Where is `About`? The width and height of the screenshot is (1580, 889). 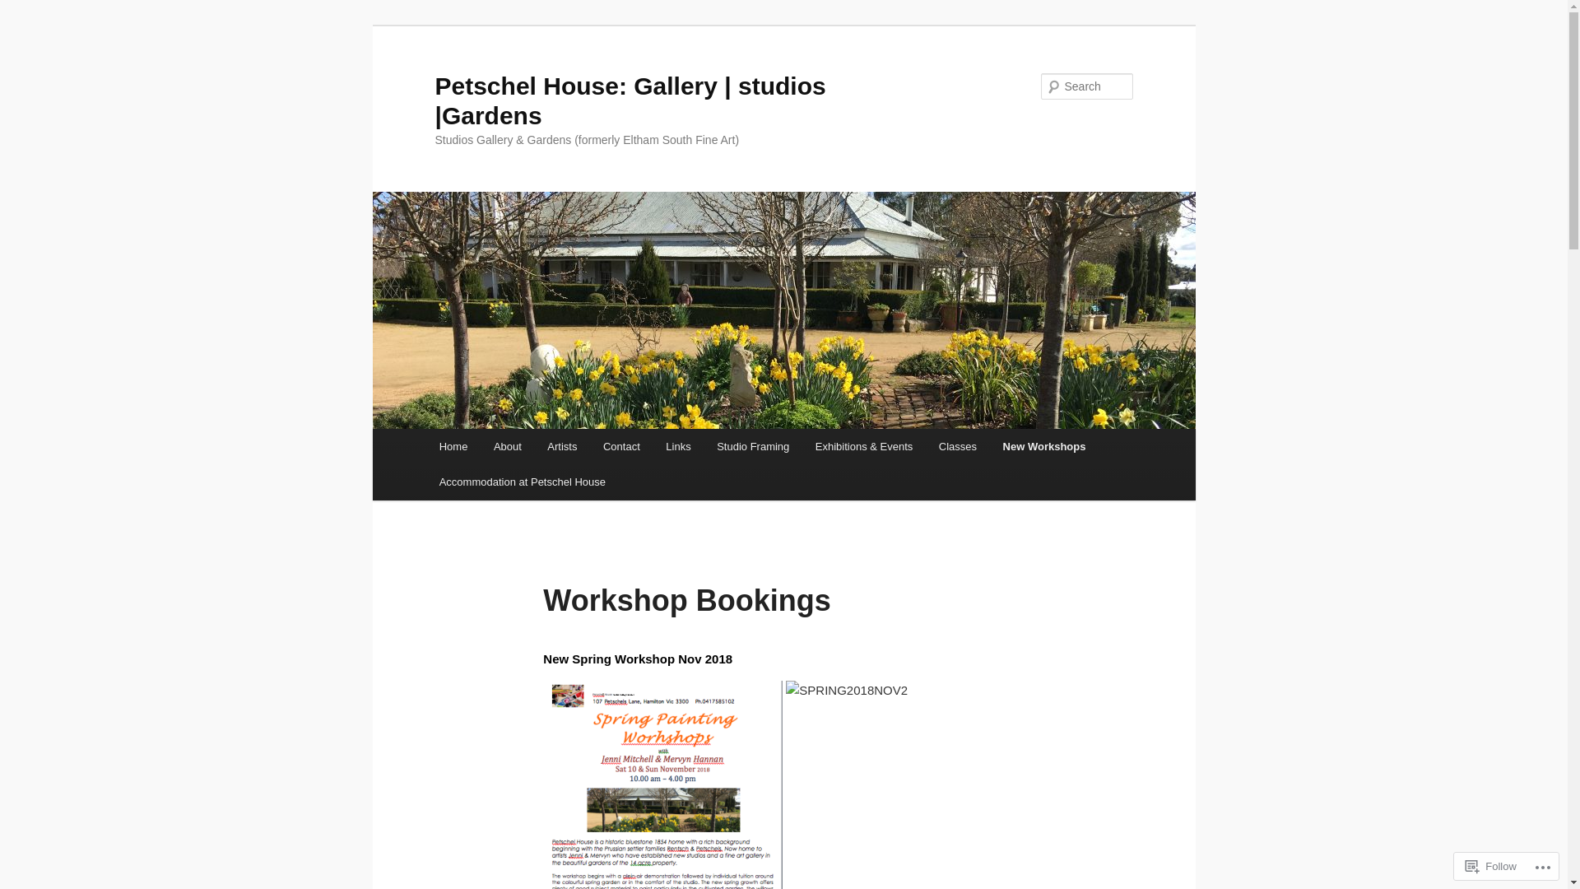 About is located at coordinates (507, 446).